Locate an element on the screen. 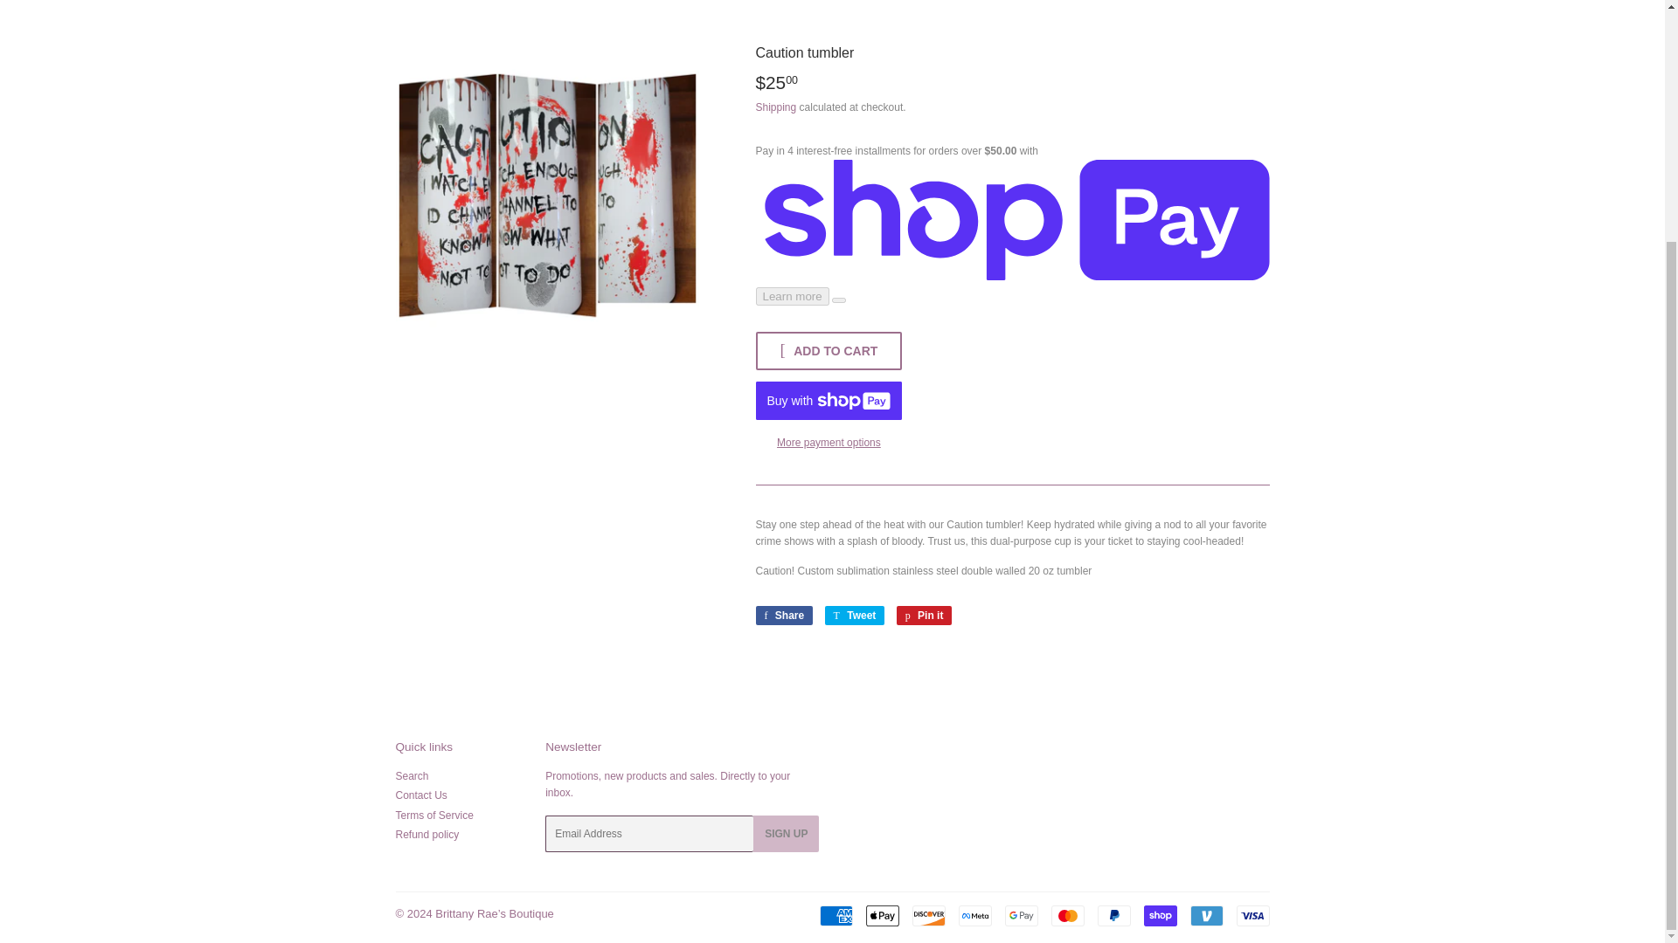 This screenshot has height=943, width=1678. Shop Pay is located at coordinates (1159, 915).